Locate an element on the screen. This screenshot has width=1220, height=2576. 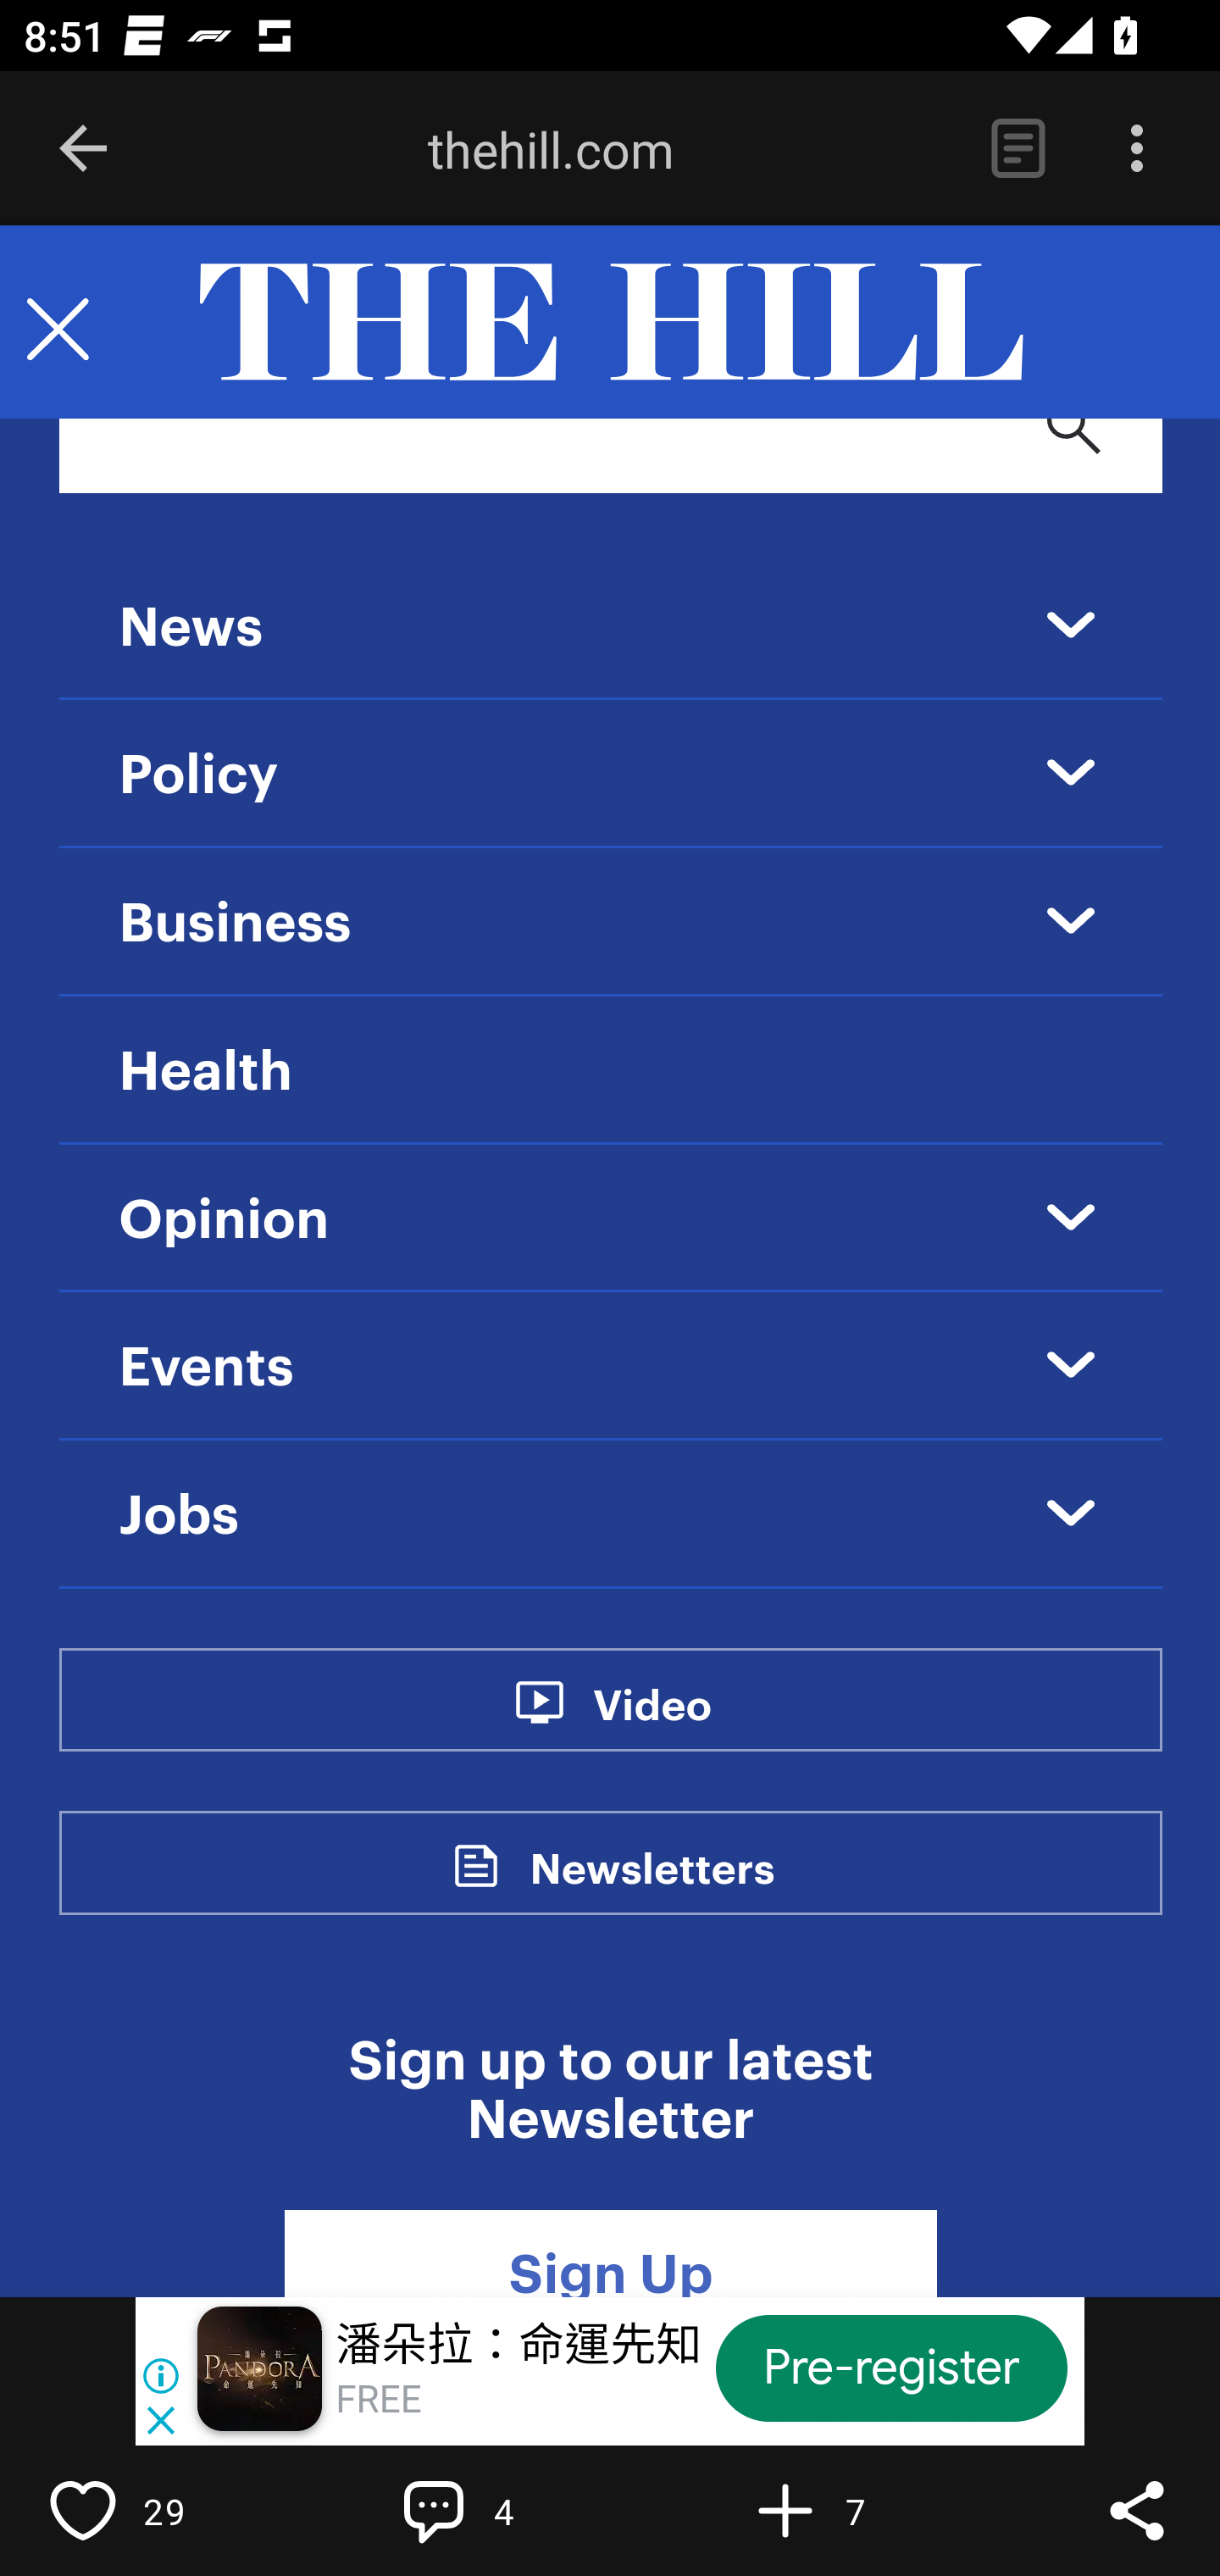
Pre-register is located at coordinates (891, 2368).